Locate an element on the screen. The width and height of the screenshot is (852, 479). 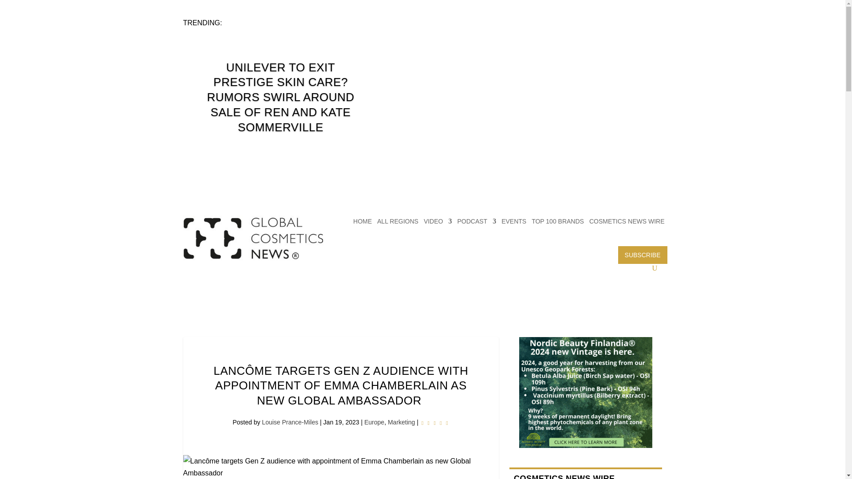
SUBSCRIBE is located at coordinates (643, 255).